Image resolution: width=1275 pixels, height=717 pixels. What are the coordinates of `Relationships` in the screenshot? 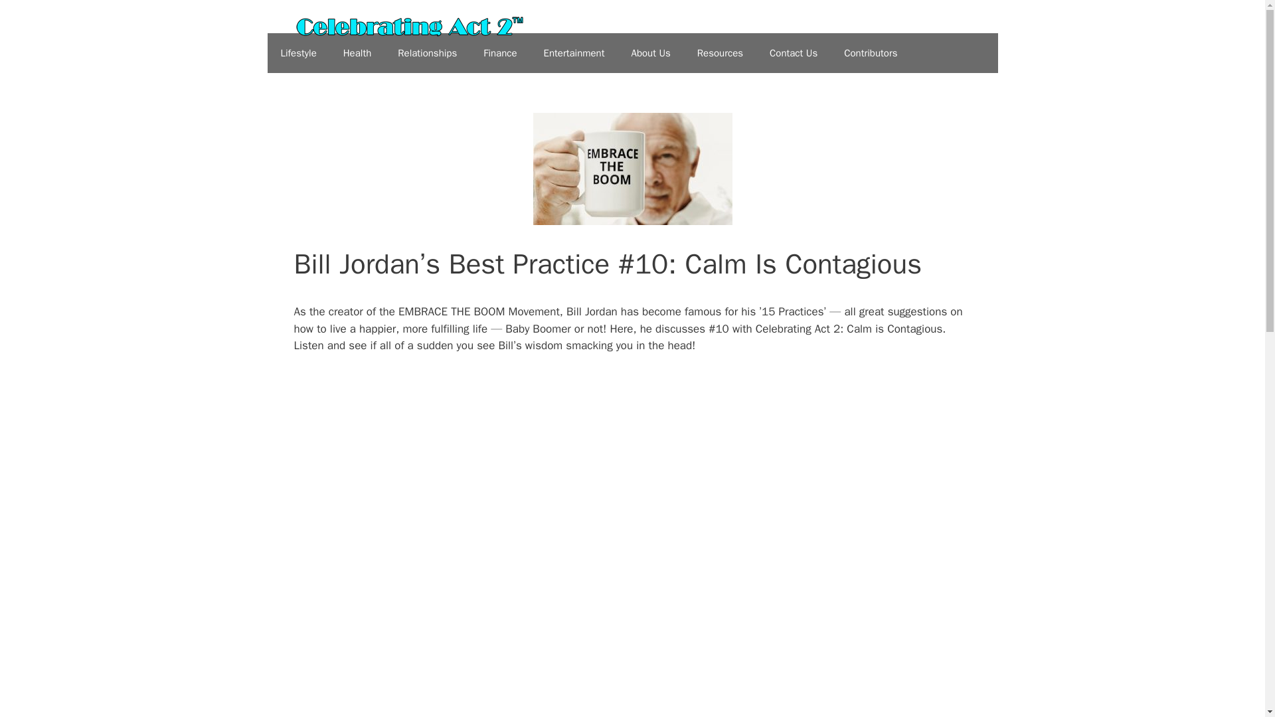 It's located at (428, 53).